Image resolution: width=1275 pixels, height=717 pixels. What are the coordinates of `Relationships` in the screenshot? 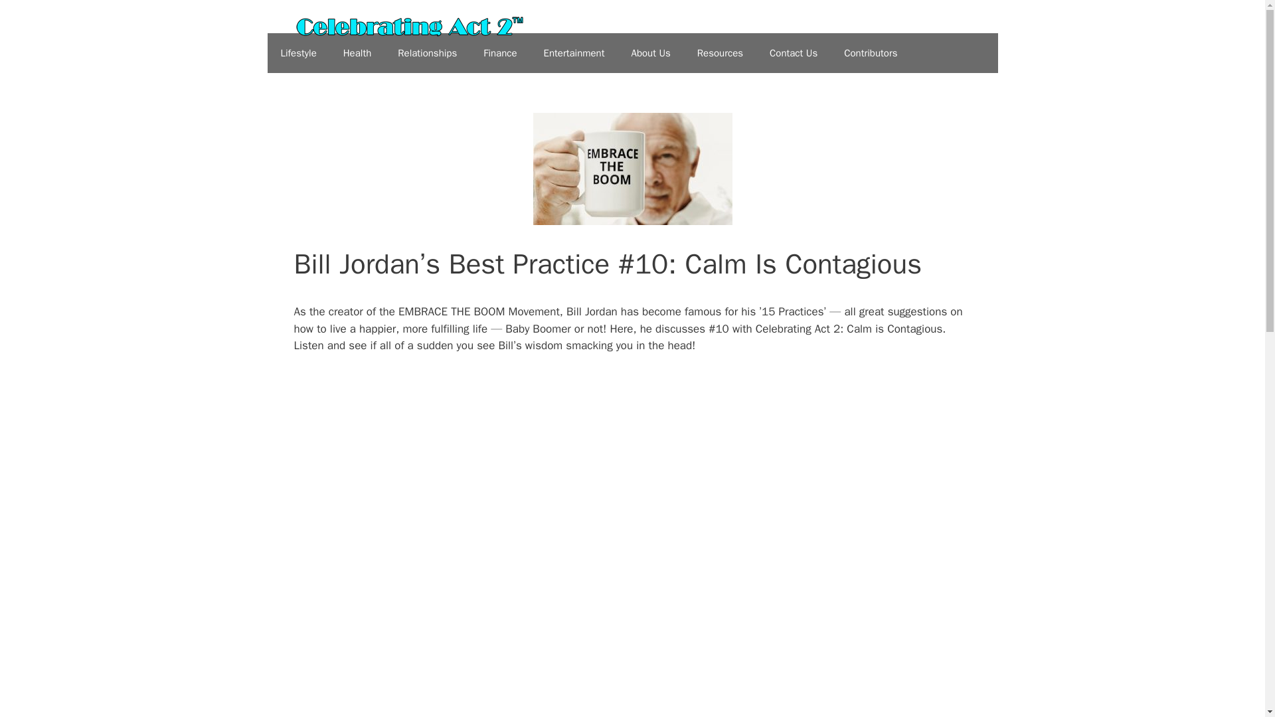 It's located at (428, 53).